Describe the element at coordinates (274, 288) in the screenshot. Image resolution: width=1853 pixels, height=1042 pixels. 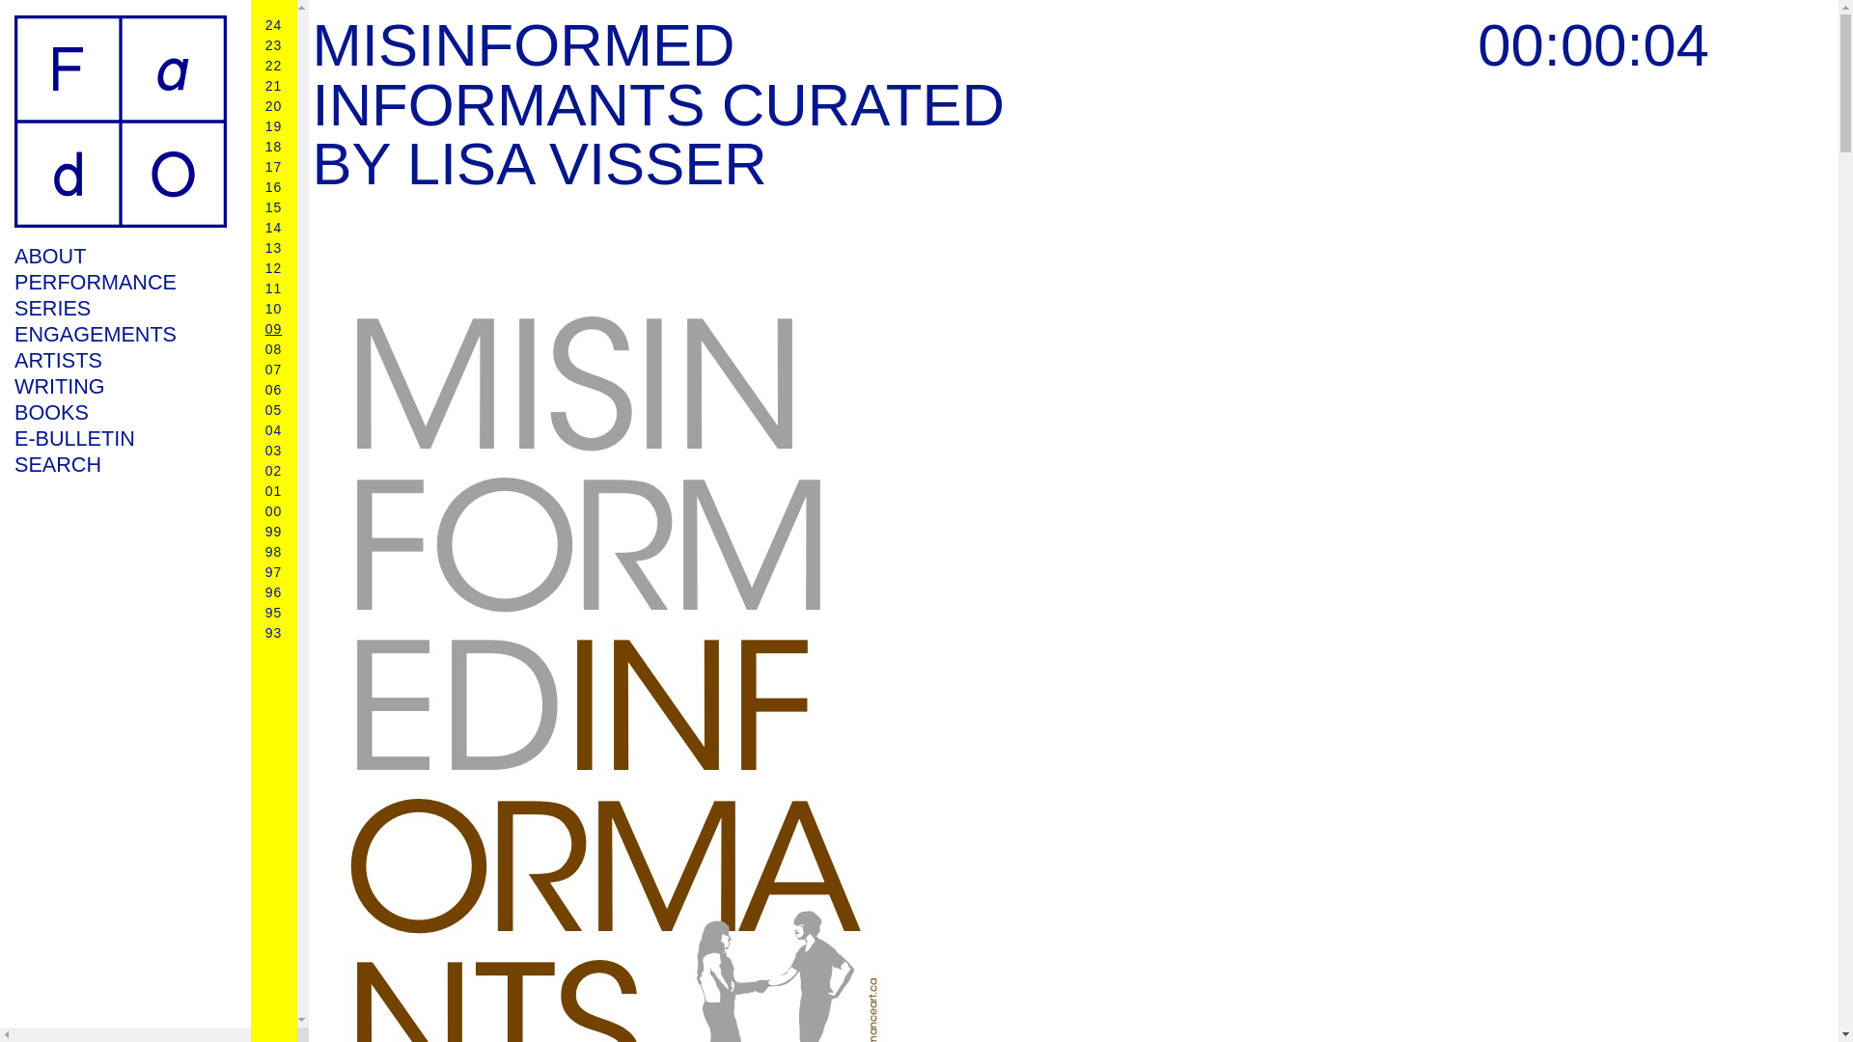
I see `11` at that location.